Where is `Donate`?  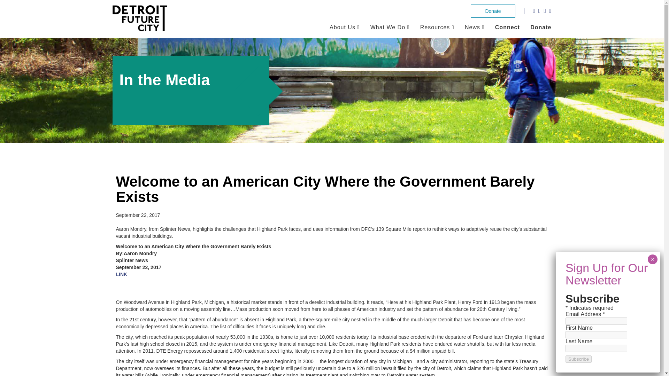 Donate is located at coordinates (493, 11).